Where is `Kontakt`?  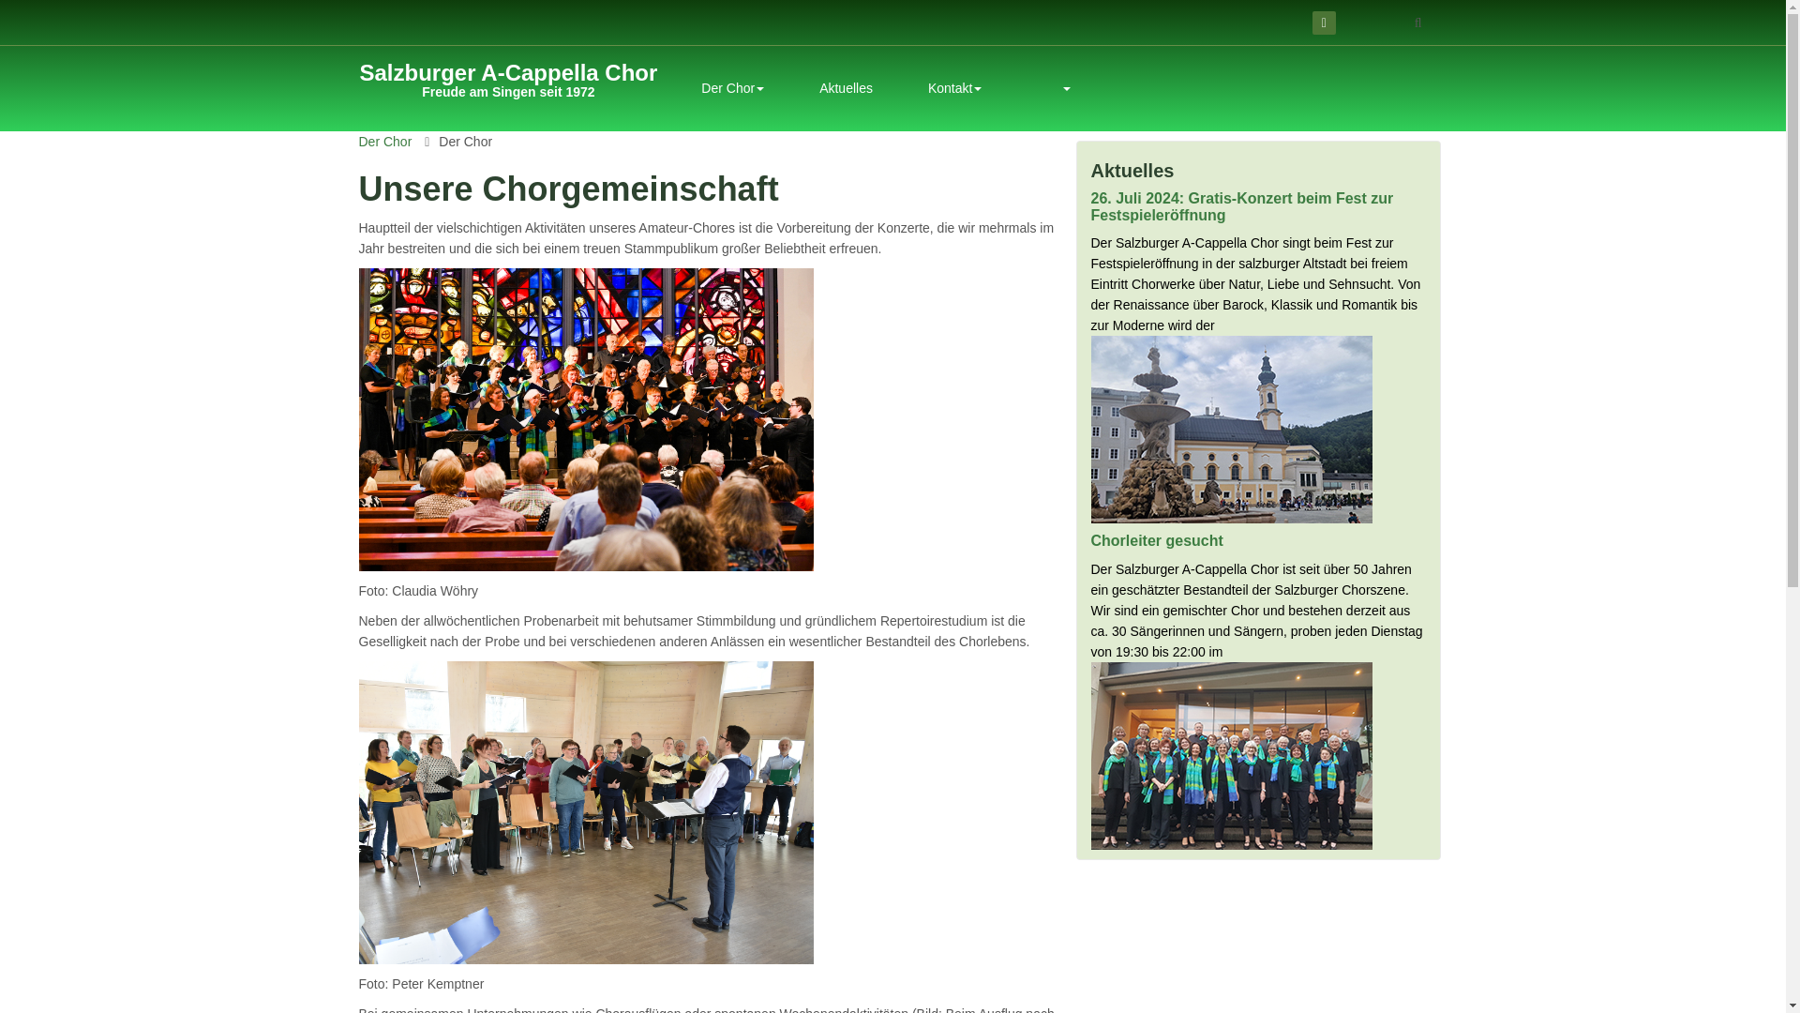 Kontakt is located at coordinates (732, 88).